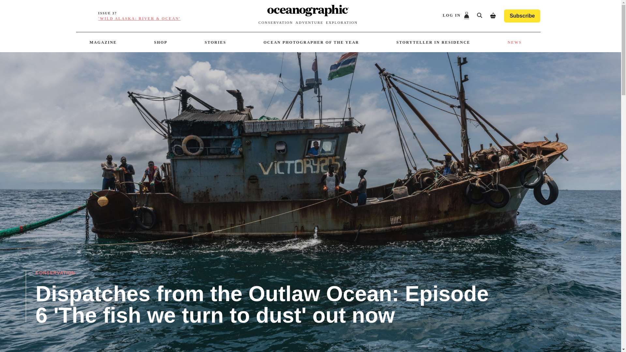 The image size is (626, 352). I want to click on STORIES, so click(215, 42).